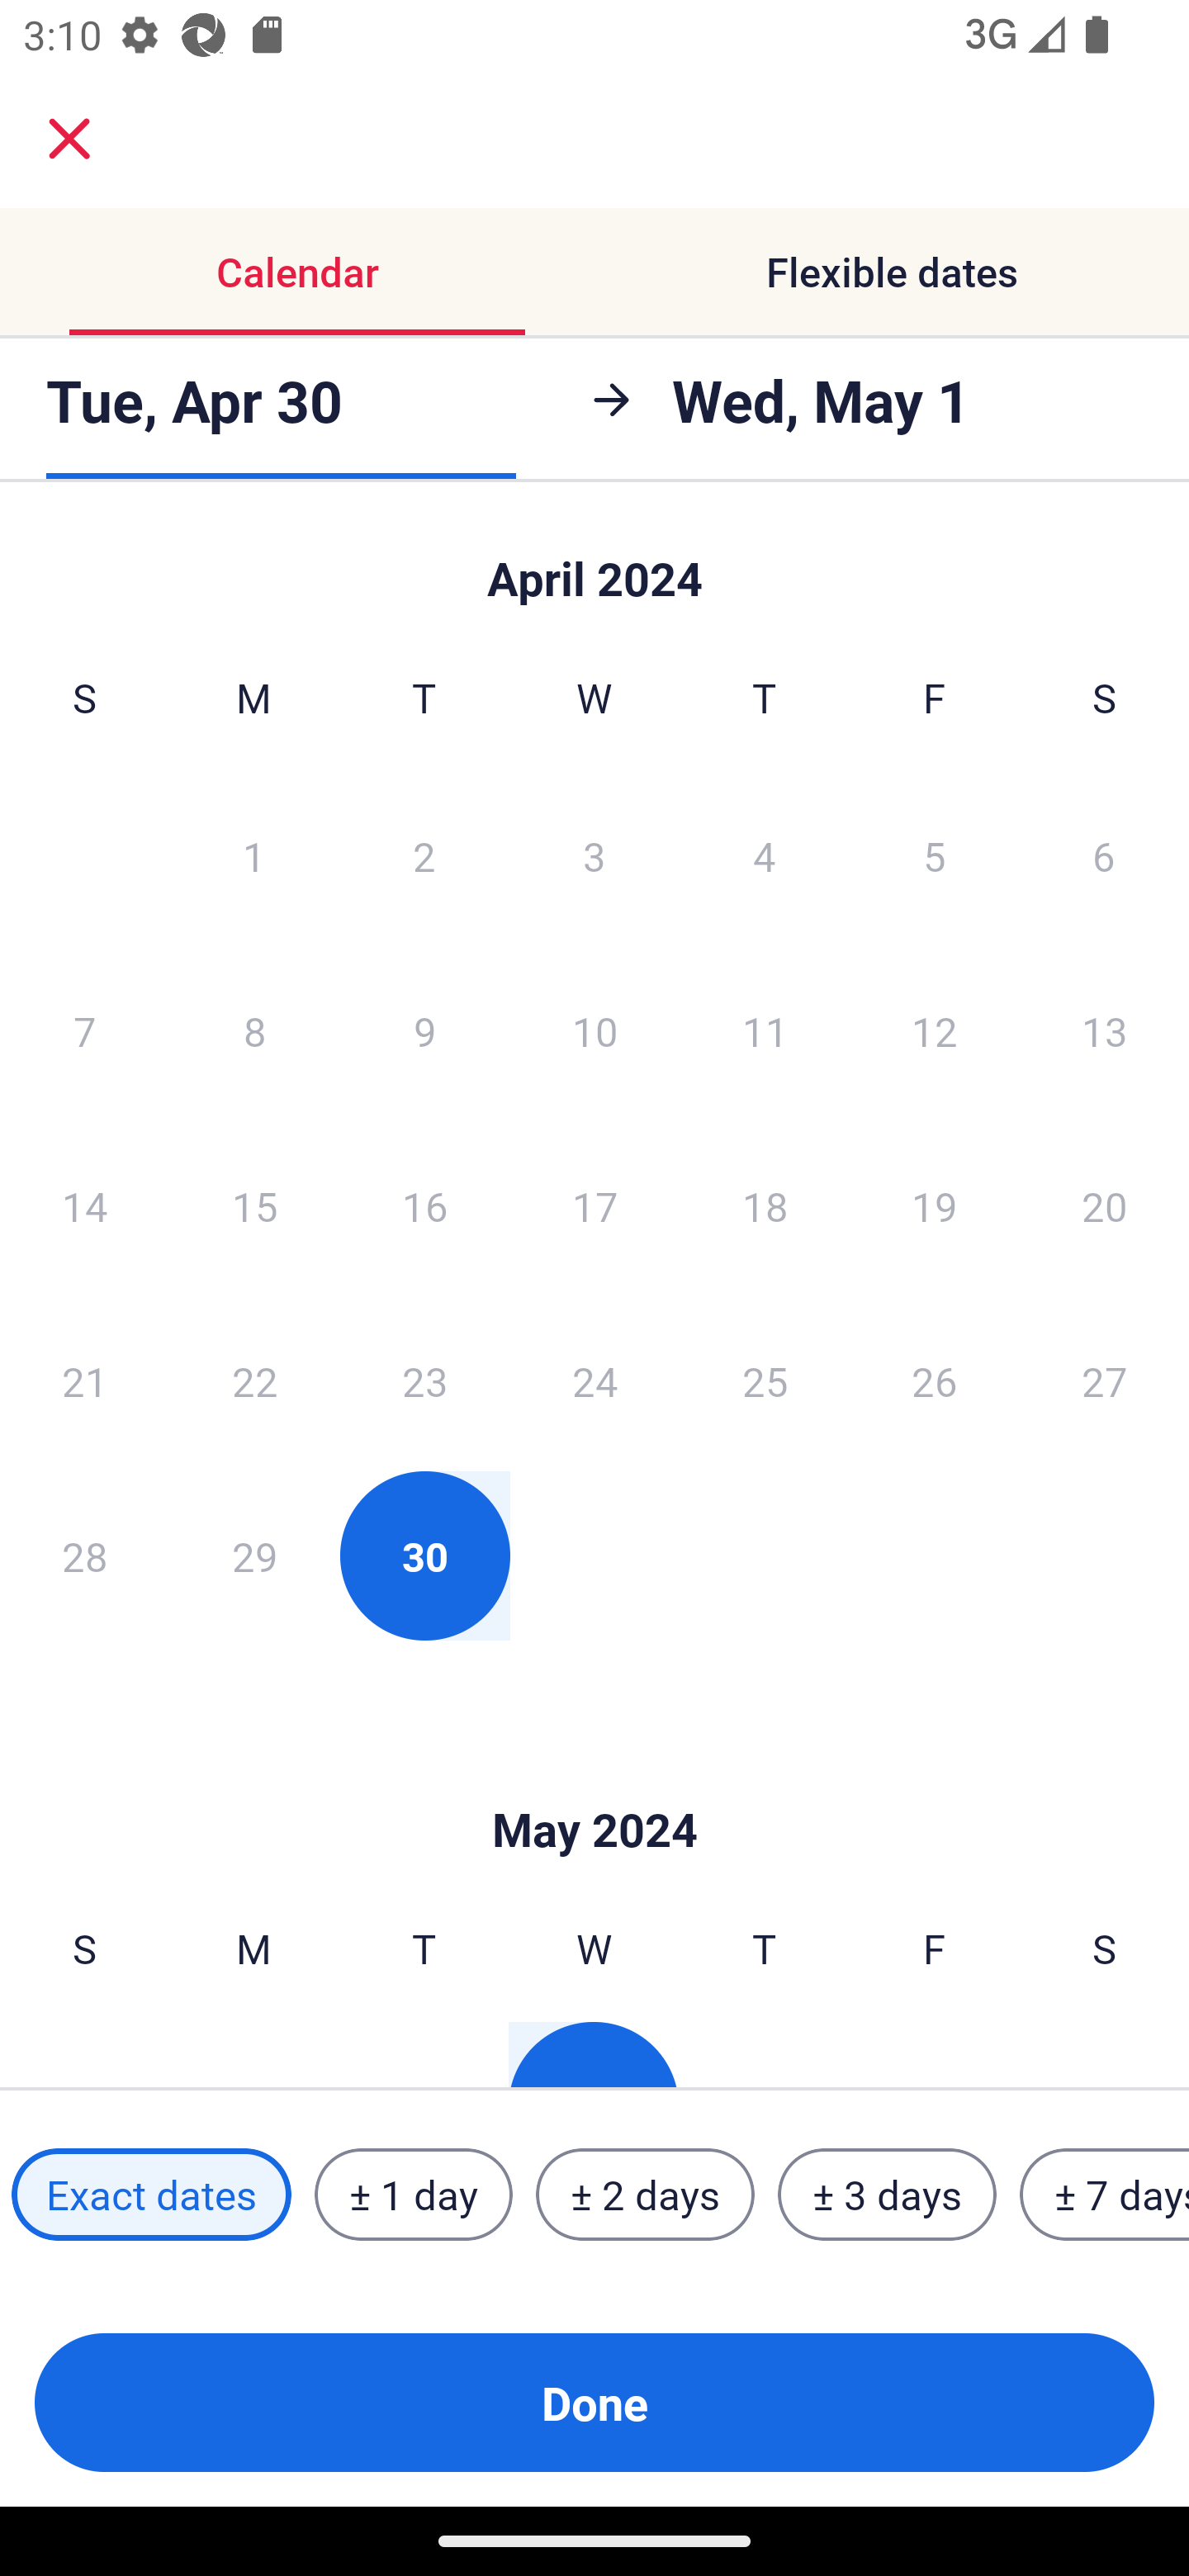 The image size is (1189, 2576). I want to click on 19 Friday, April 19, 2024, so click(935, 1205).